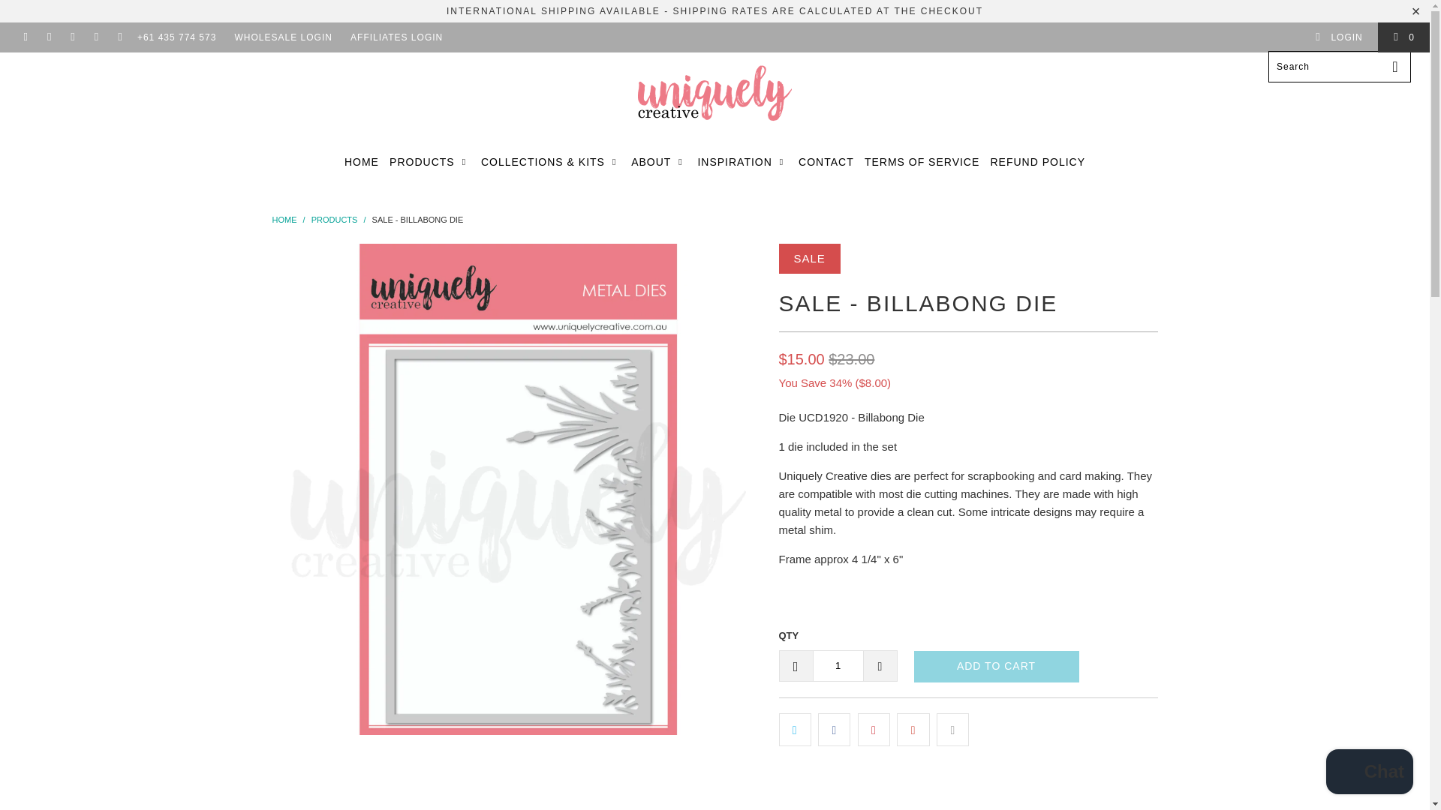 The width and height of the screenshot is (1441, 810). I want to click on Uniquely Creative, so click(284, 220).